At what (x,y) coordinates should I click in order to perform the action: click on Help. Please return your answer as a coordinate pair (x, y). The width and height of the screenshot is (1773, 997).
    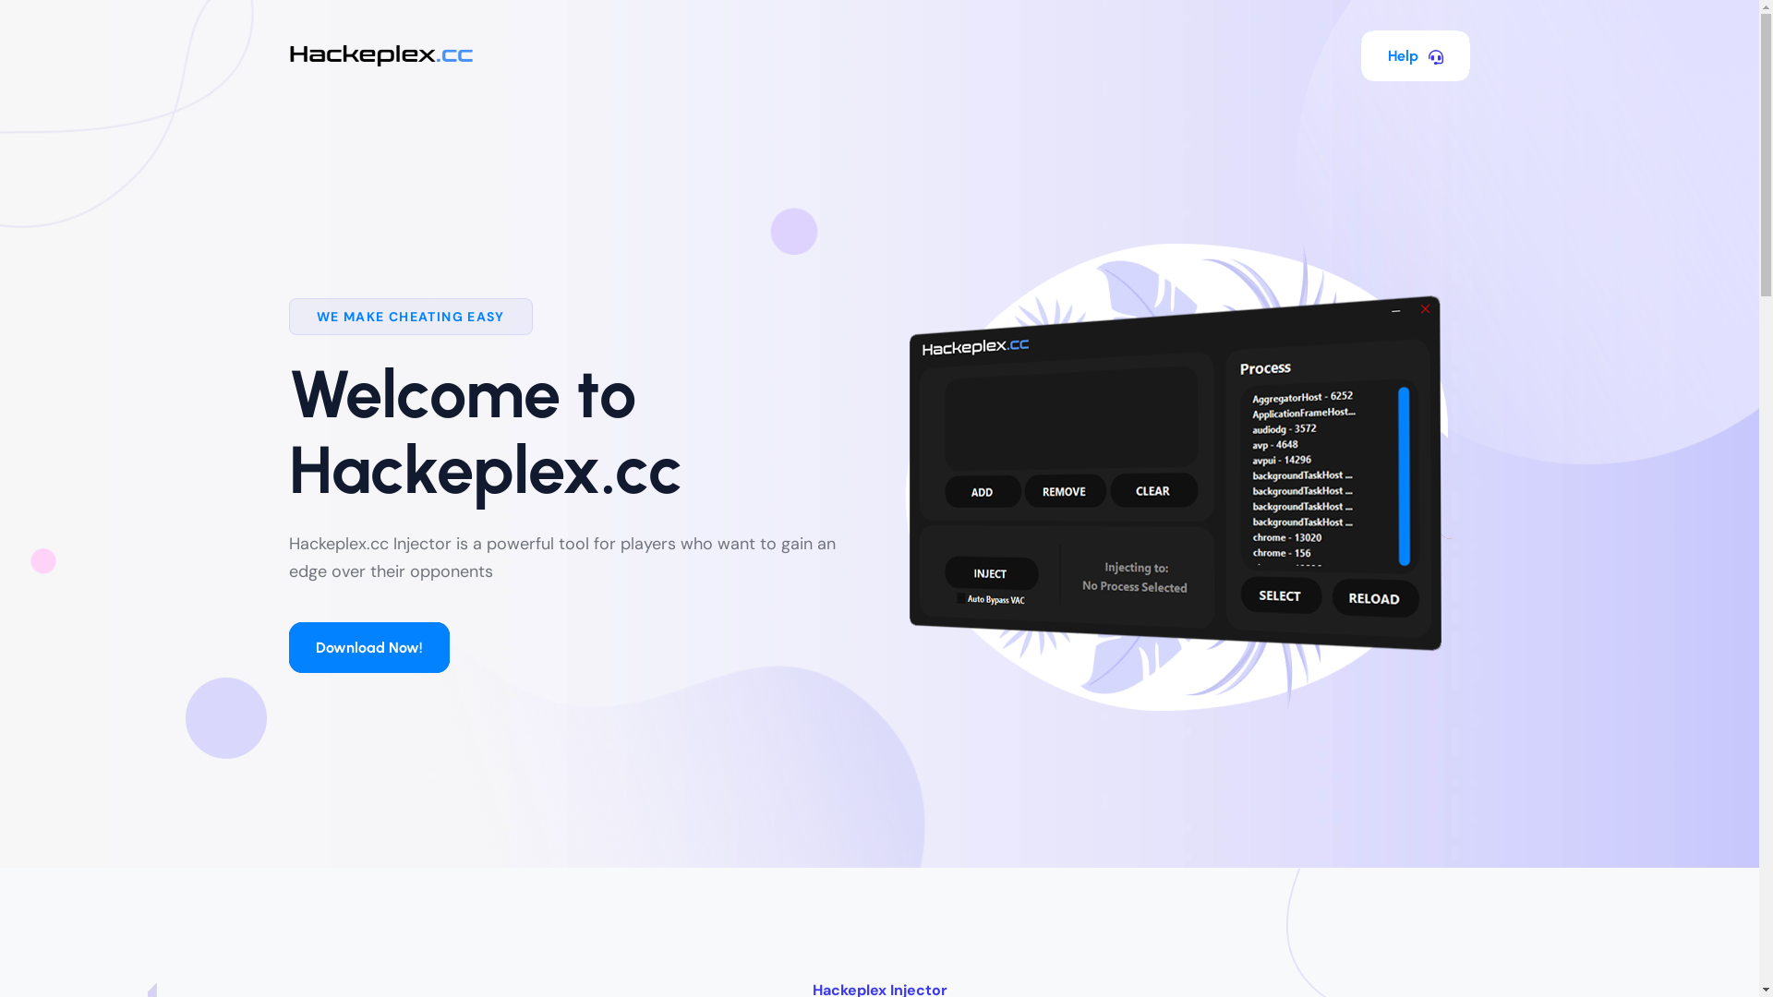
    Looking at the image, I should click on (1416, 55).